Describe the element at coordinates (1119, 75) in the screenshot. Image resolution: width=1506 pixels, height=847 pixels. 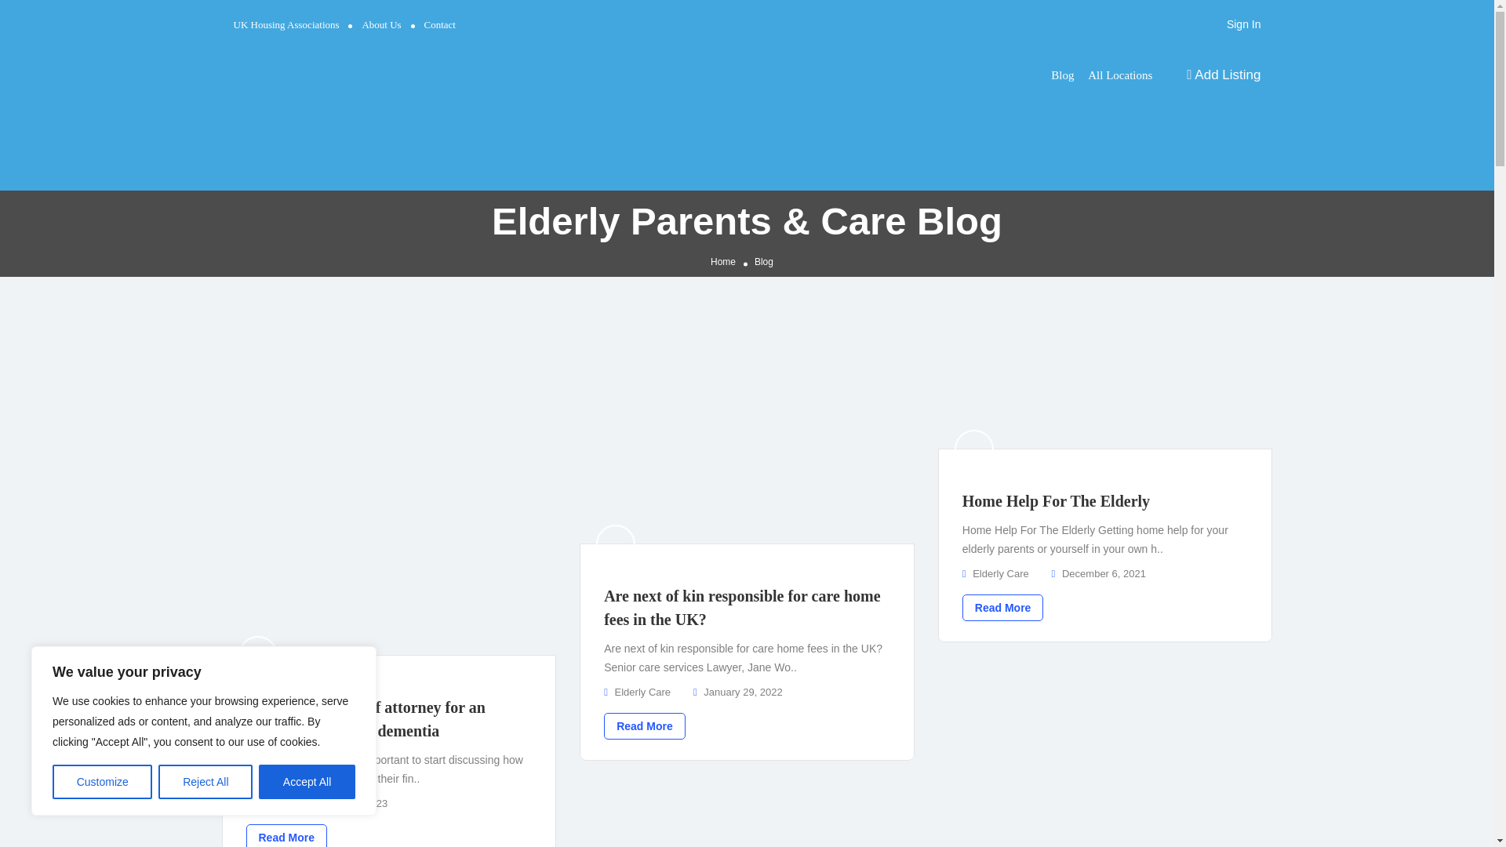
I see `All Locations` at that location.